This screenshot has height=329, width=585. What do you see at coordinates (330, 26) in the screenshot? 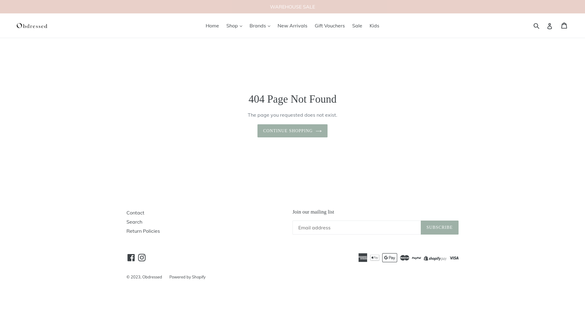
I see `Gift Vouchers` at bounding box center [330, 26].